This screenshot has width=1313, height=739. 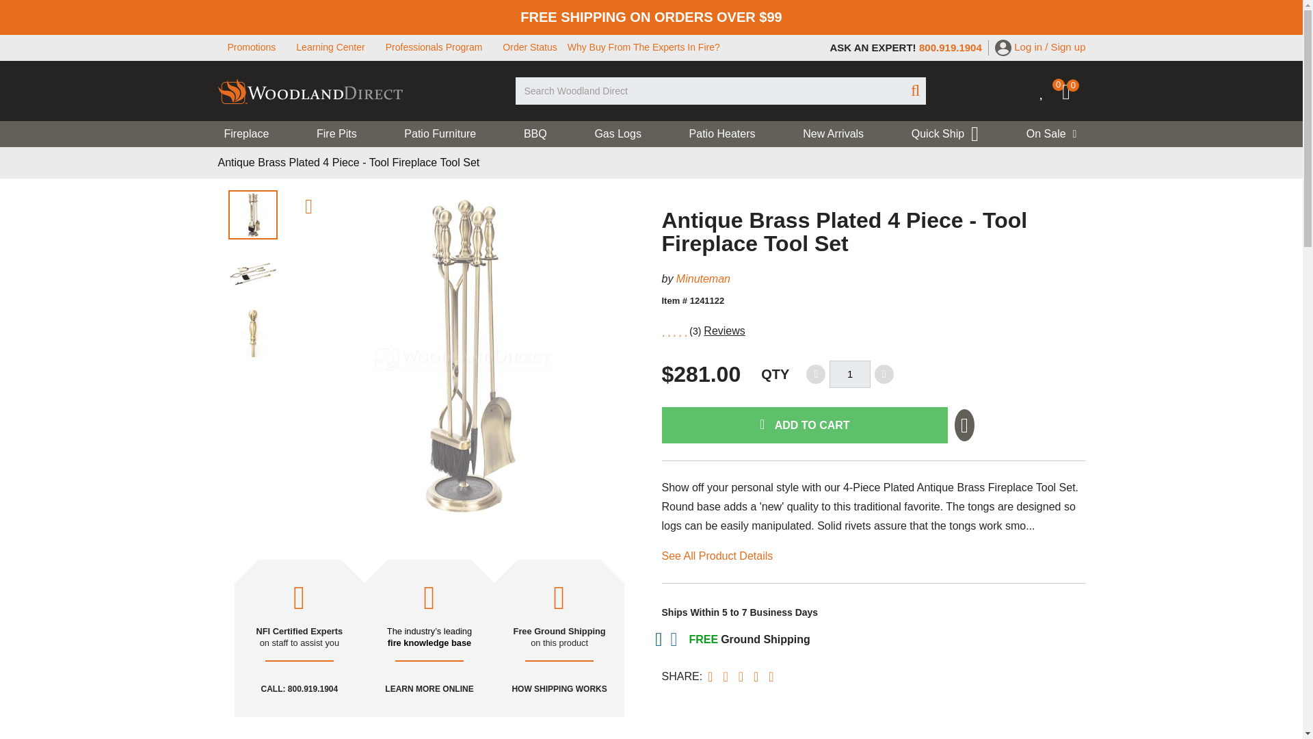 I want to click on 0, so click(x=1074, y=94).